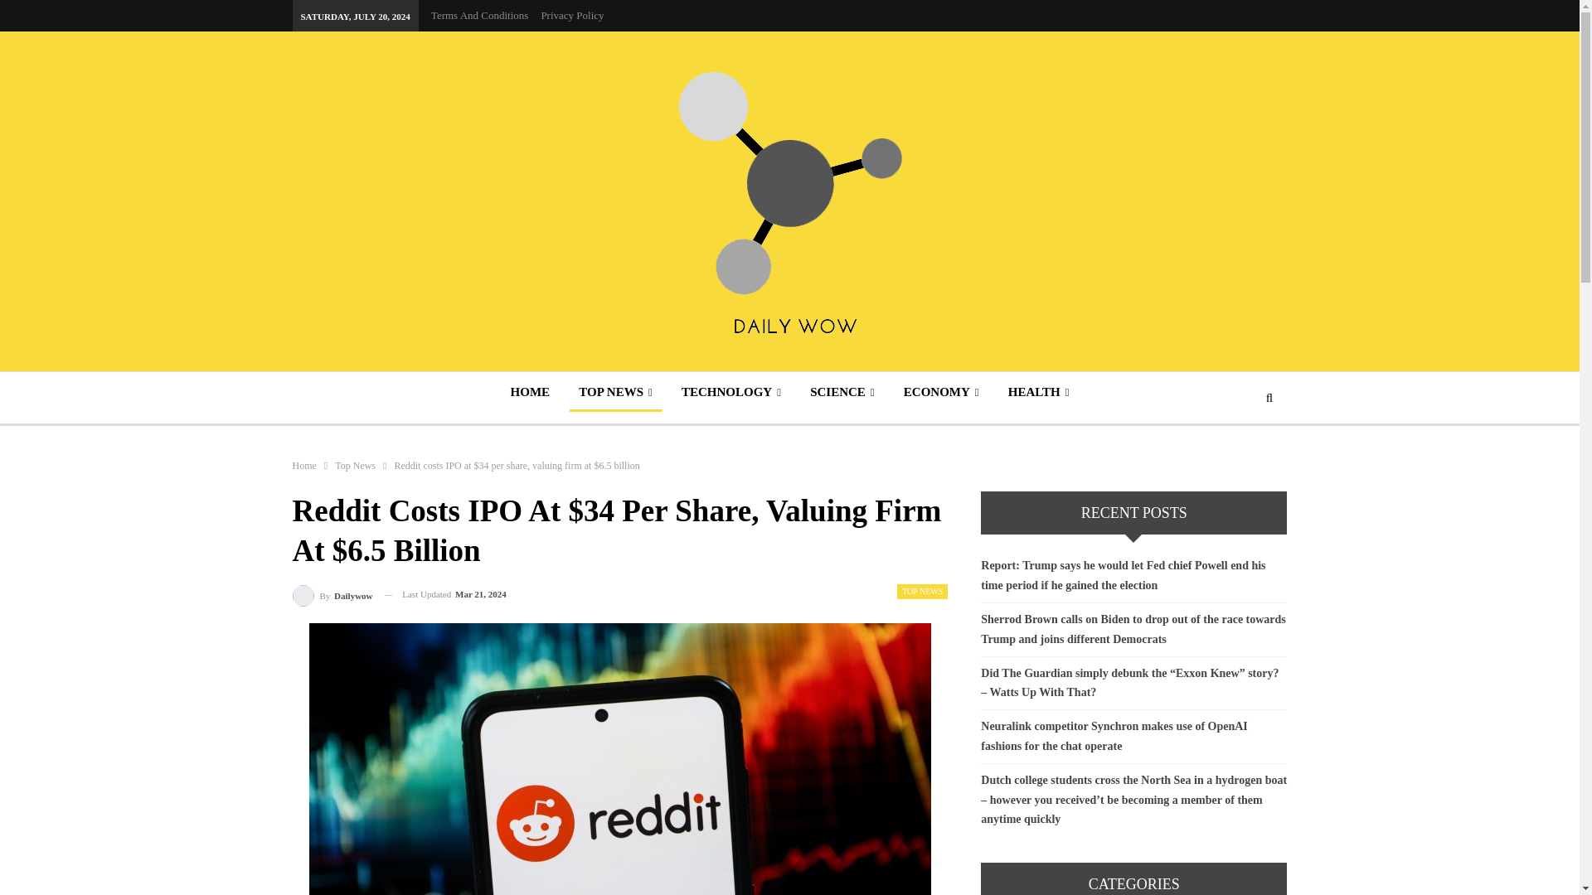 This screenshot has height=895, width=1592. I want to click on Terms And Conditions, so click(479, 15).